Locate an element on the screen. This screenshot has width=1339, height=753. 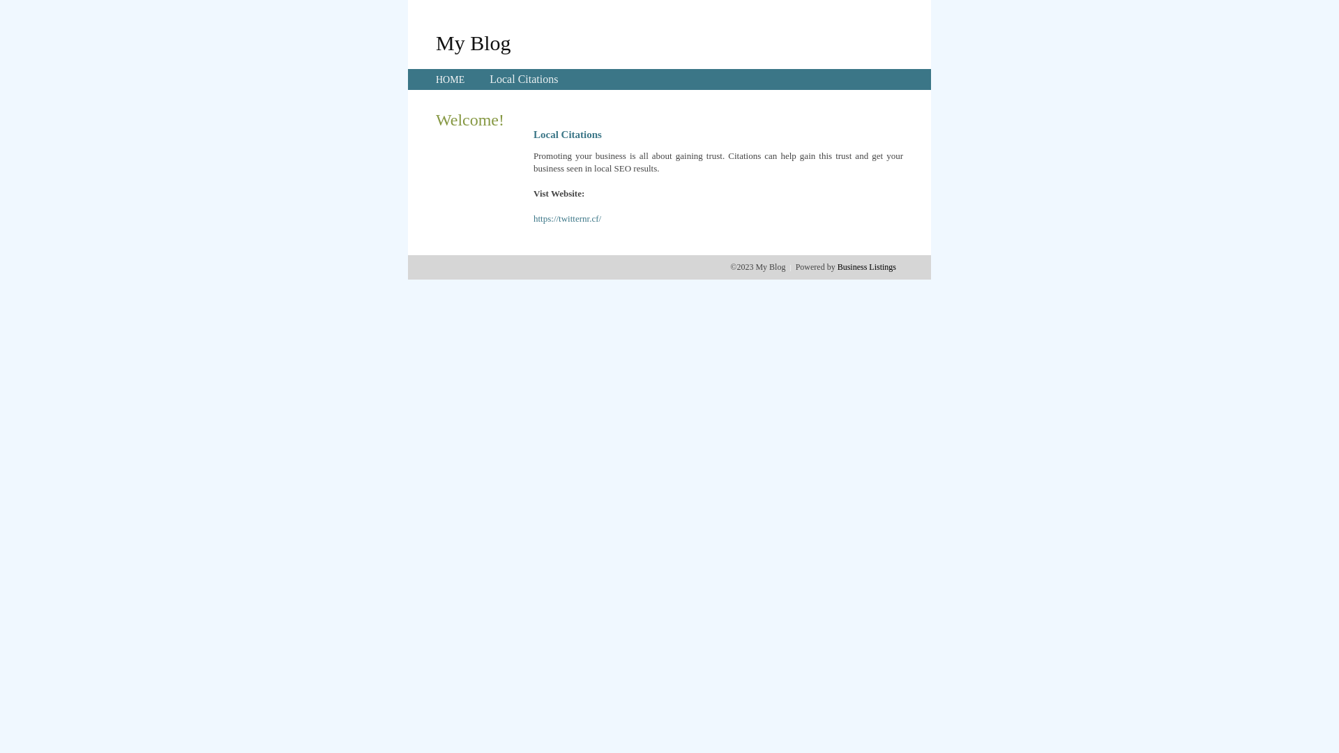
https://twitternr.cf/ is located at coordinates (568, 219).